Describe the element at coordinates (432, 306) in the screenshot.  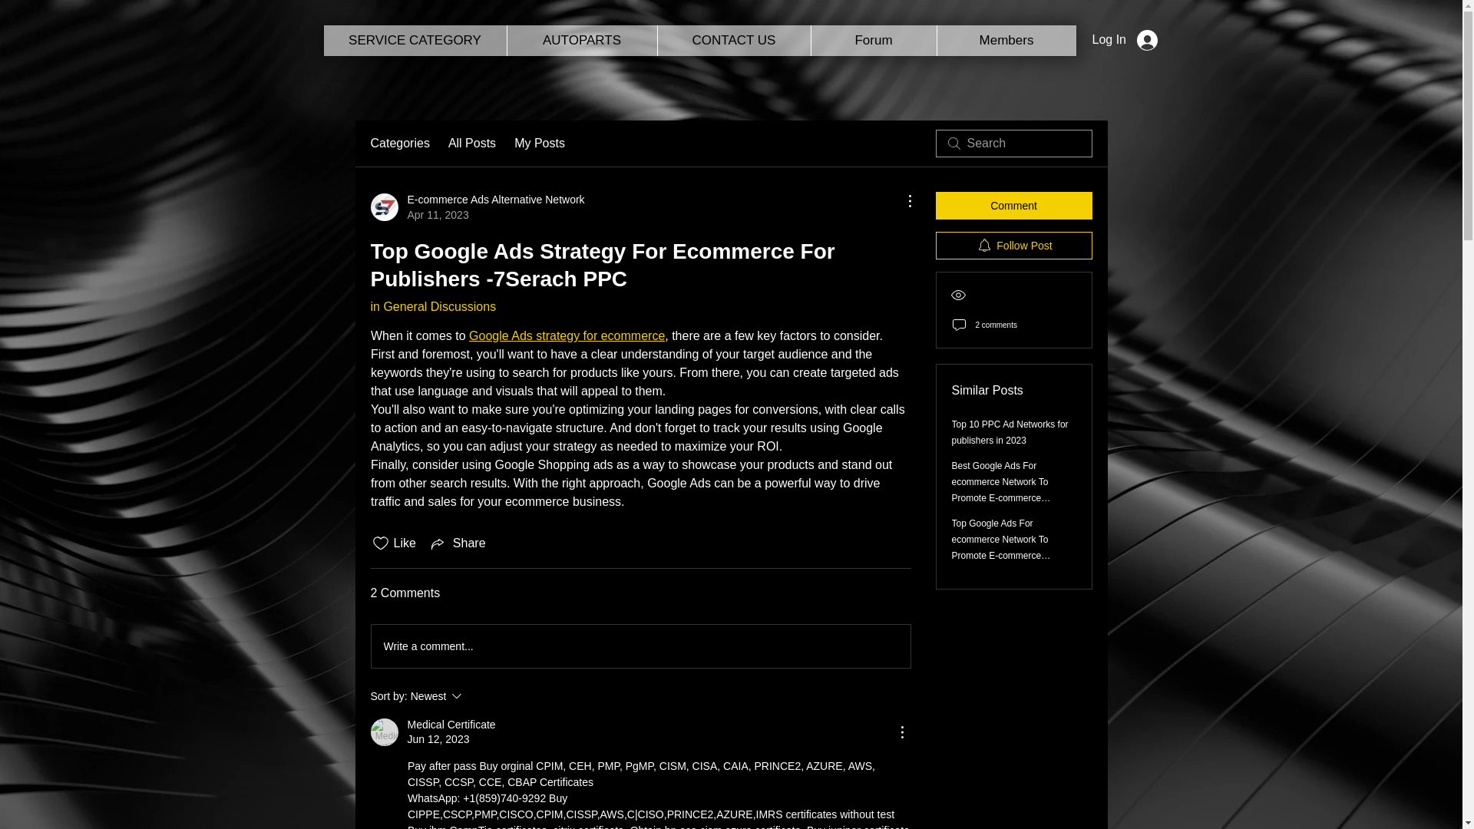
I see `in General Discussions` at that location.